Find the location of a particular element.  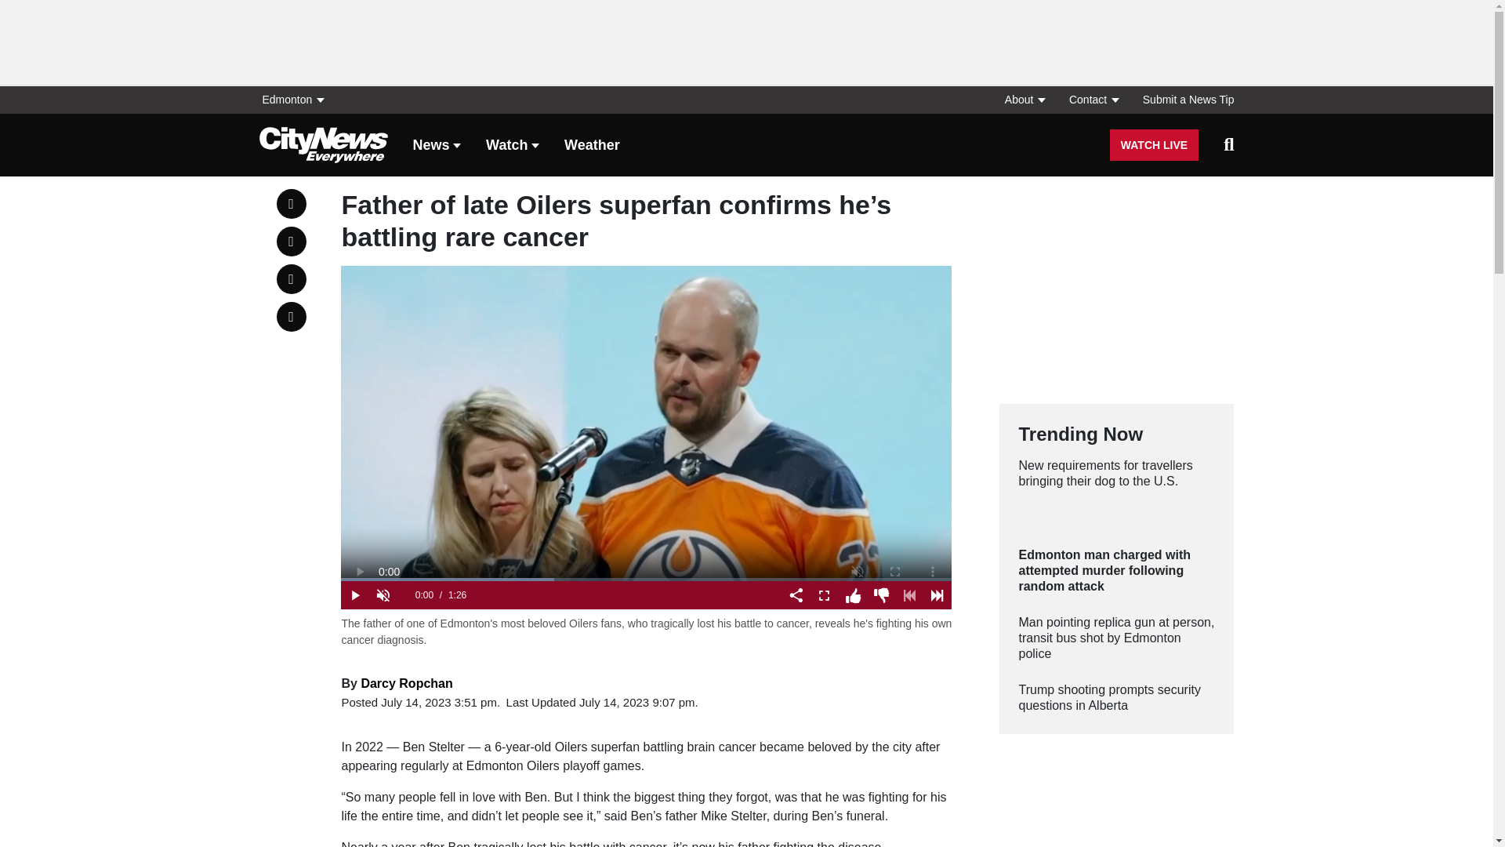

About is located at coordinates (1024, 100).